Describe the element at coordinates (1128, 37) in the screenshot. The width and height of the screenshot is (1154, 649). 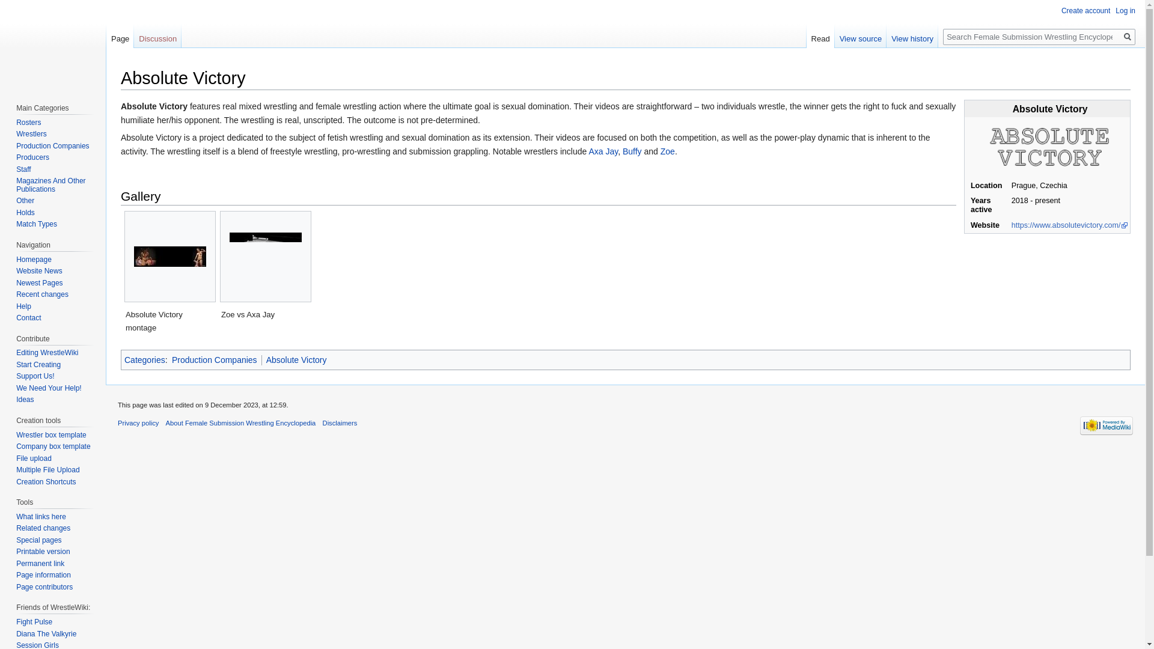
I see `Go` at that location.